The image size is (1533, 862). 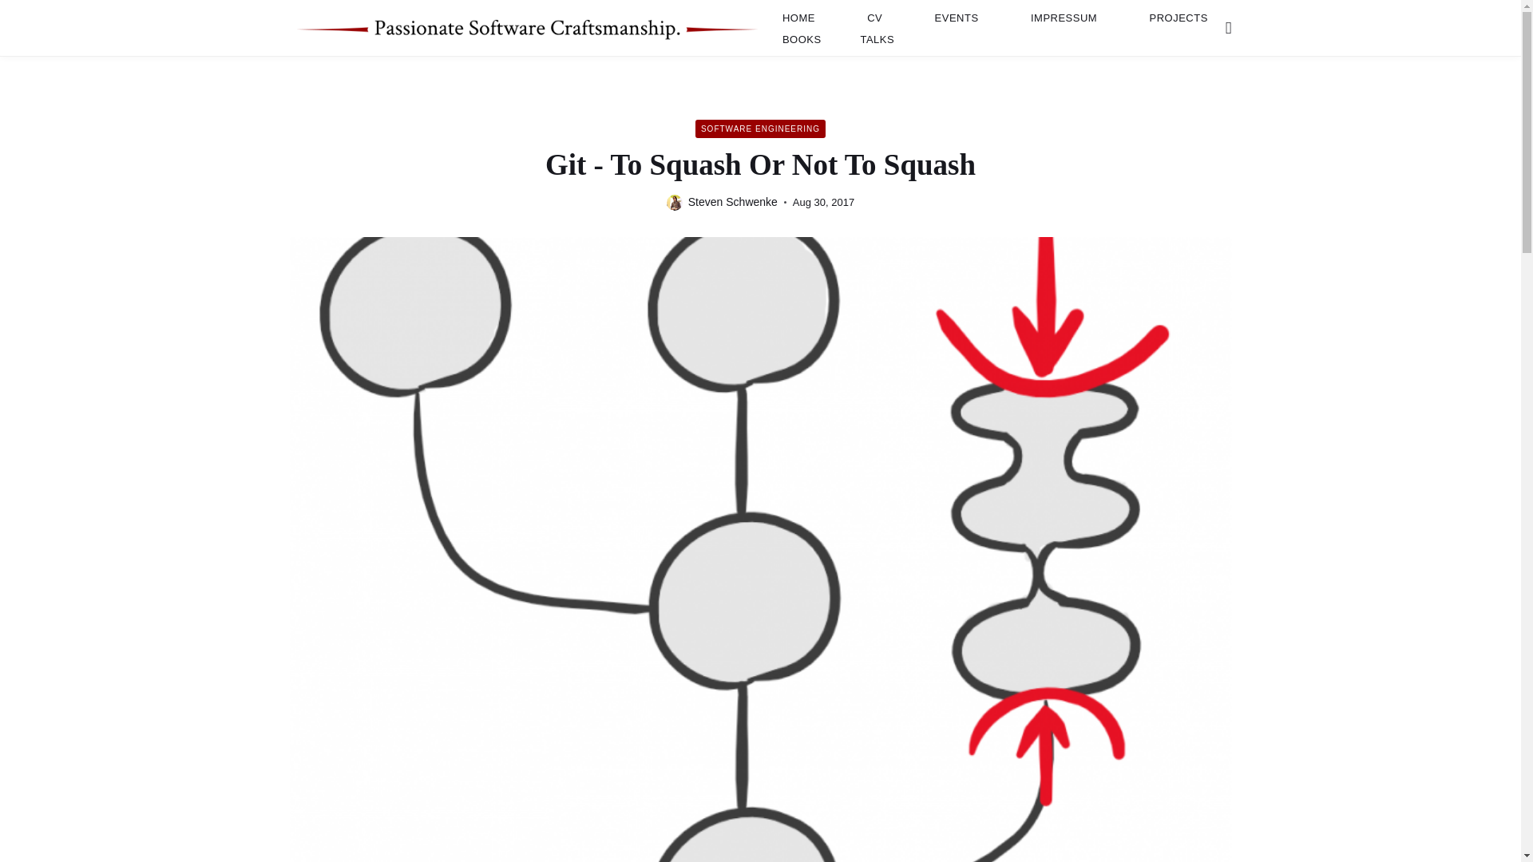 I want to click on SOFTWARE ENGINEERING, so click(x=760, y=129).